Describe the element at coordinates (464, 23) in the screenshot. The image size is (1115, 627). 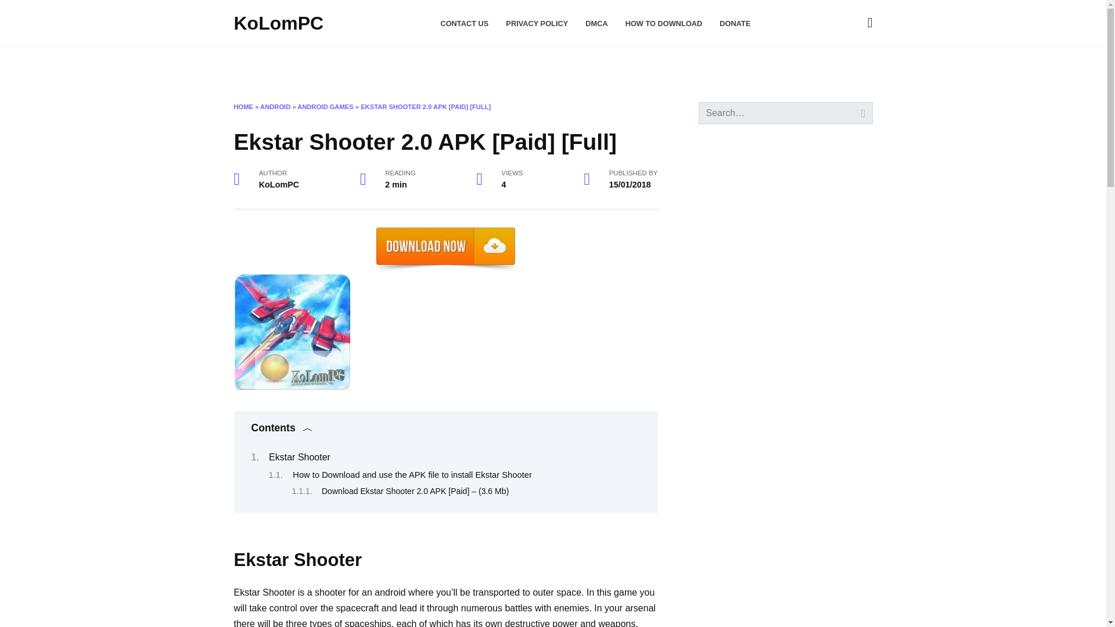
I see `CONTACT US` at that location.